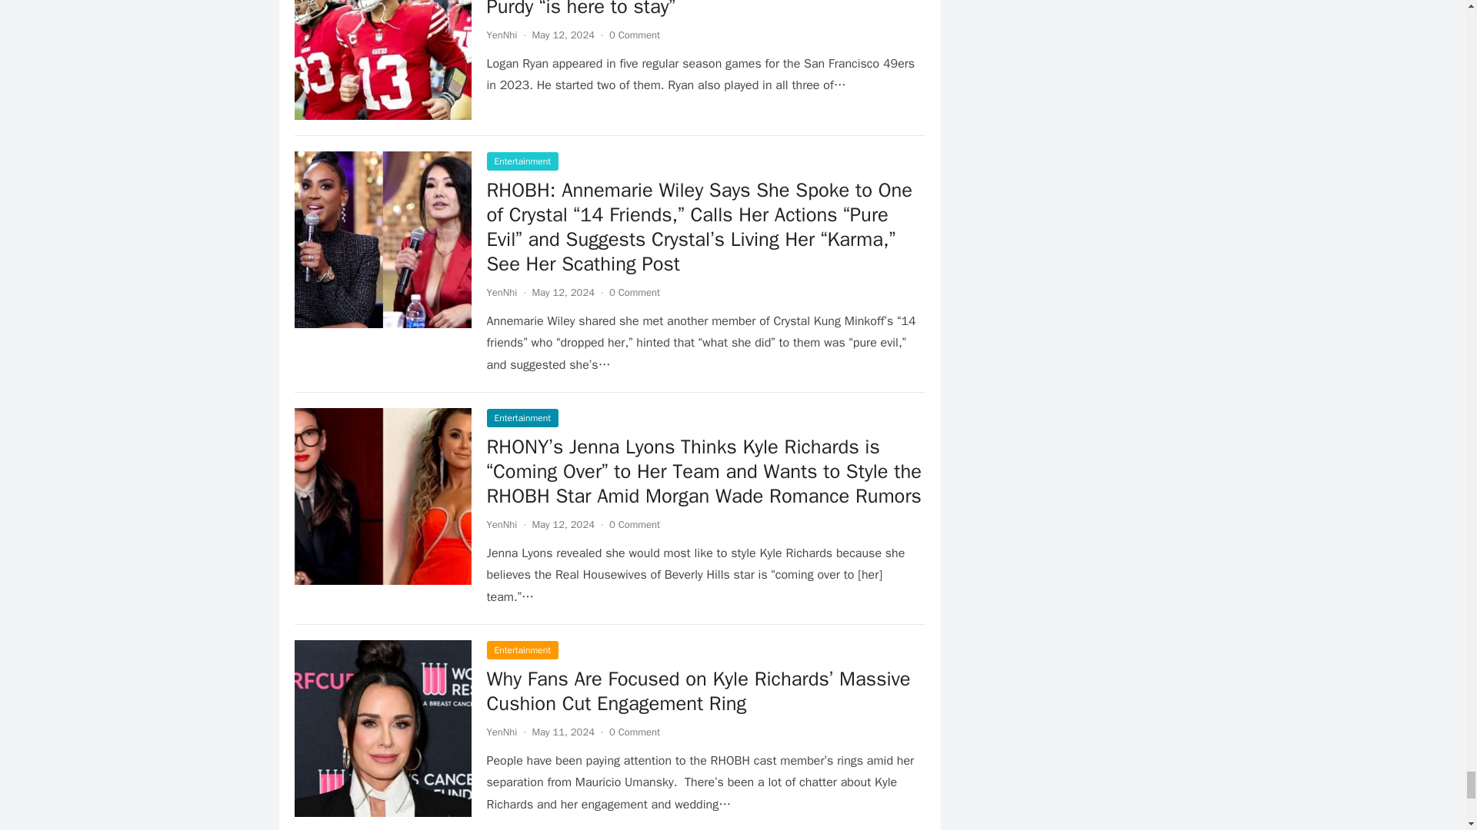 This screenshot has height=830, width=1477. What do you see at coordinates (502, 292) in the screenshot?
I see `Posts by YenNhi` at bounding box center [502, 292].